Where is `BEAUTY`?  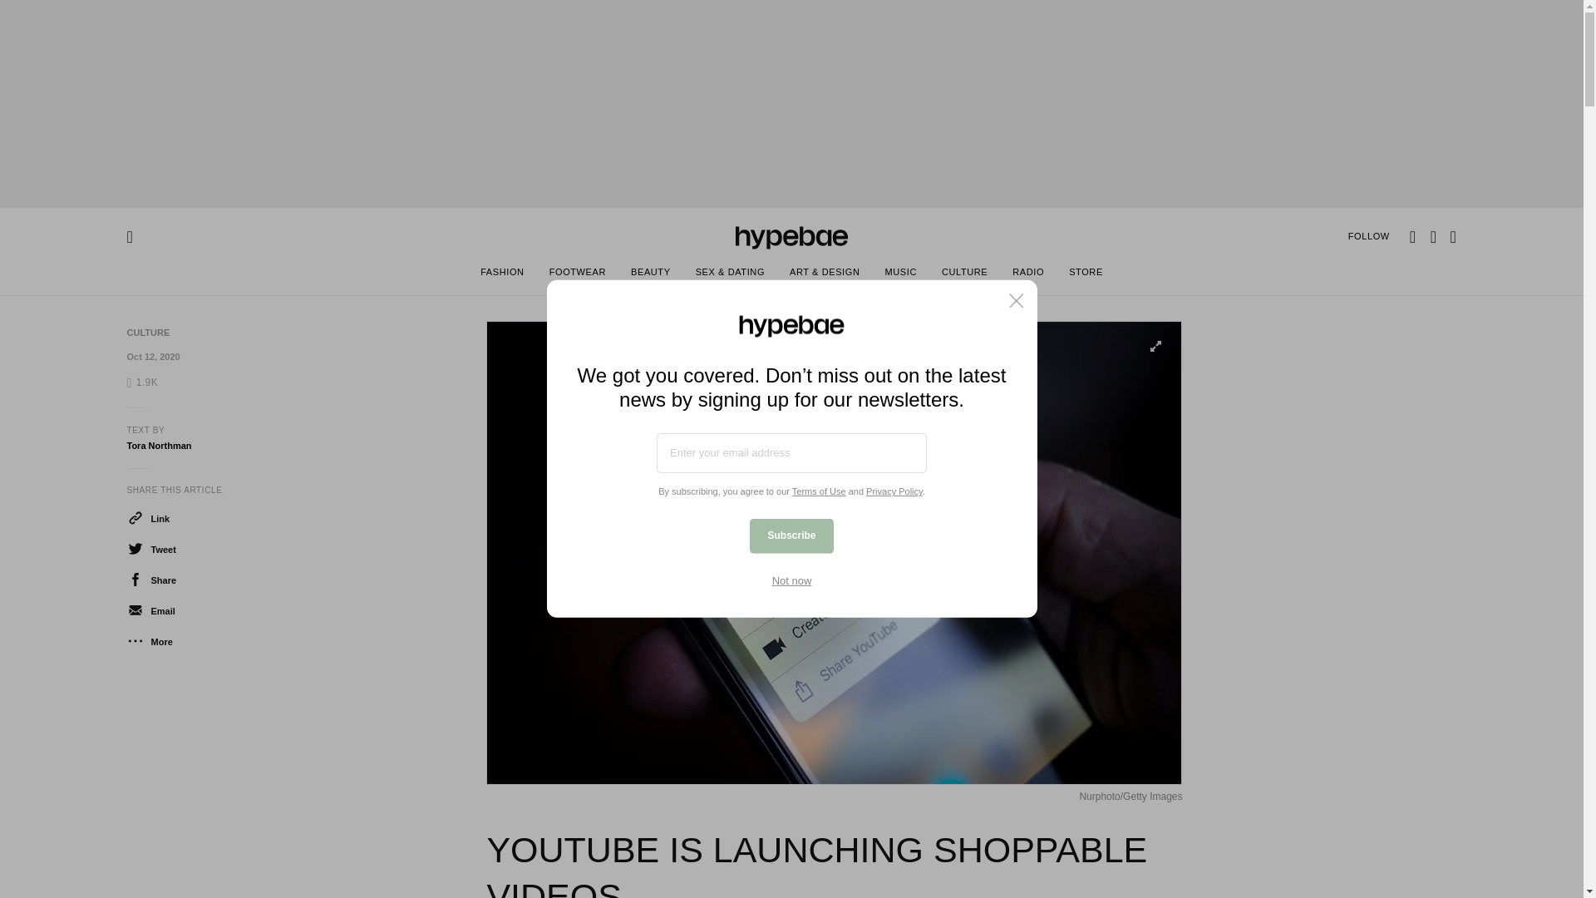
BEAUTY is located at coordinates (650, 274).